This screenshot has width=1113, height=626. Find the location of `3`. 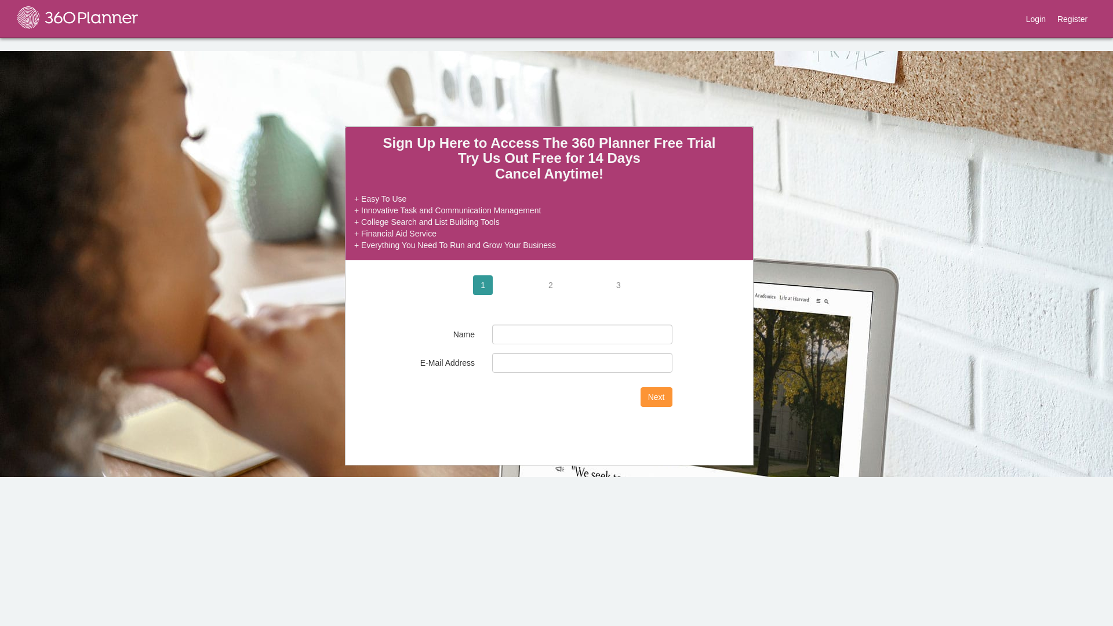

3 is located at coordinates (619, 285).